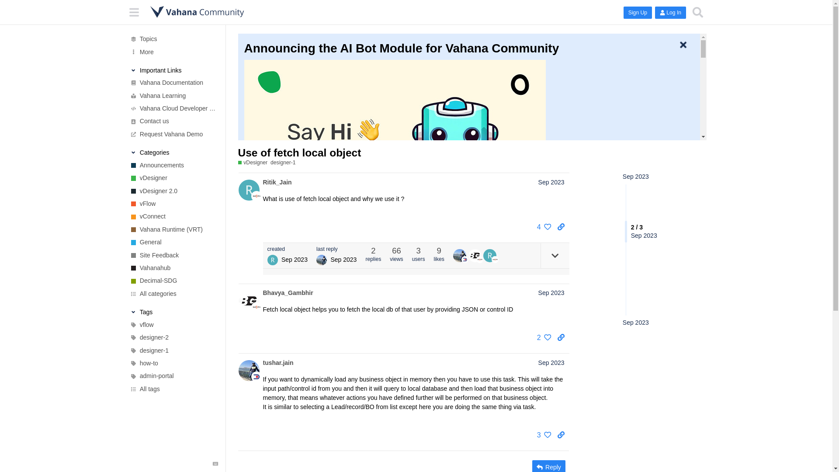 The width and height of the screenshot is (839, 472). What do you see at coordinates (173, 312) in the screenshot?
I see `Toggle section` at bounding box center [173, 312].